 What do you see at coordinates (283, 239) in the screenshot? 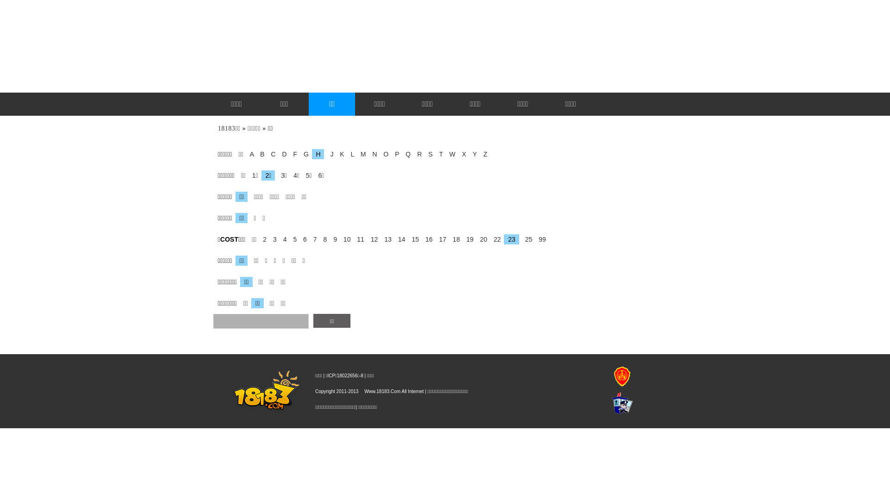
I see `4` at bounding box center [283, 239].